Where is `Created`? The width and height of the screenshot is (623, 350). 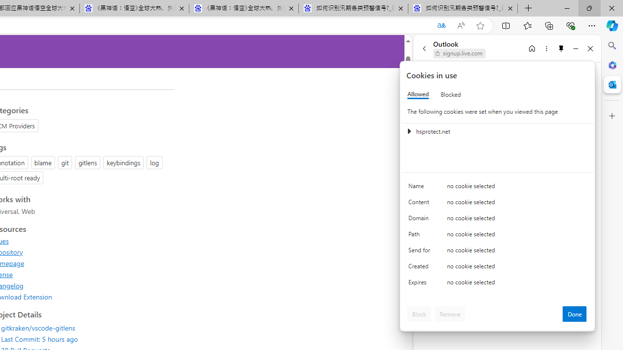 Created is located at coordinates (421, 268).